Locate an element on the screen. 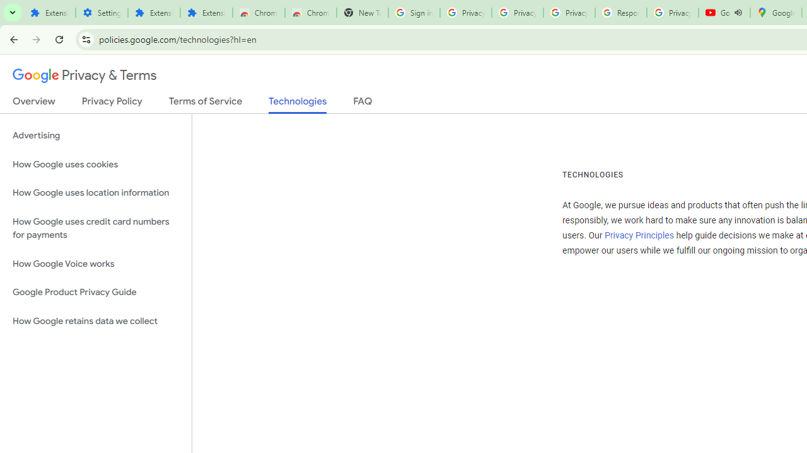 The height and width of the screenshot is (453, 807). How Google uses location information is located at coordinates (96, 193).